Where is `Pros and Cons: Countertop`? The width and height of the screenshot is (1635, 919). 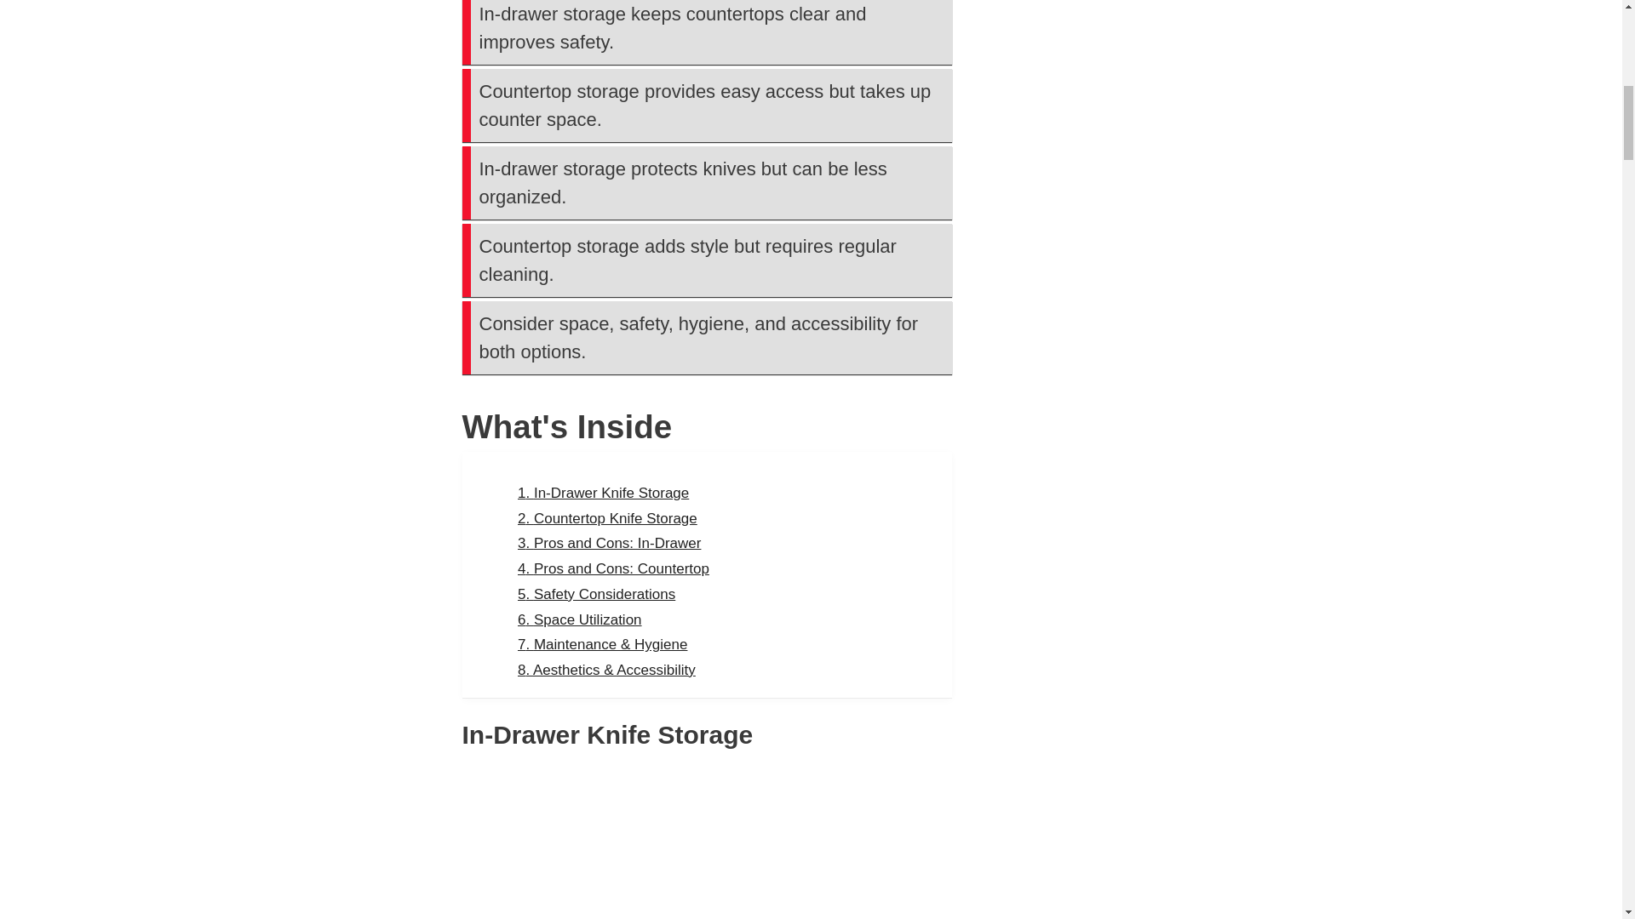 Pros and Cons: Countertop is located at coordinates (613, 568).